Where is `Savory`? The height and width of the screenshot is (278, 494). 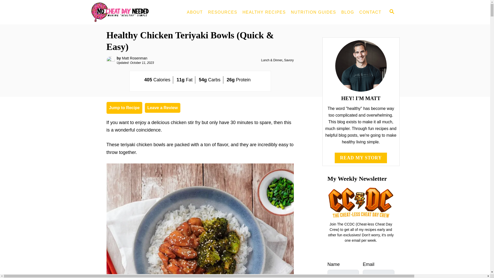
Savory is located at coordinates (289, 60).